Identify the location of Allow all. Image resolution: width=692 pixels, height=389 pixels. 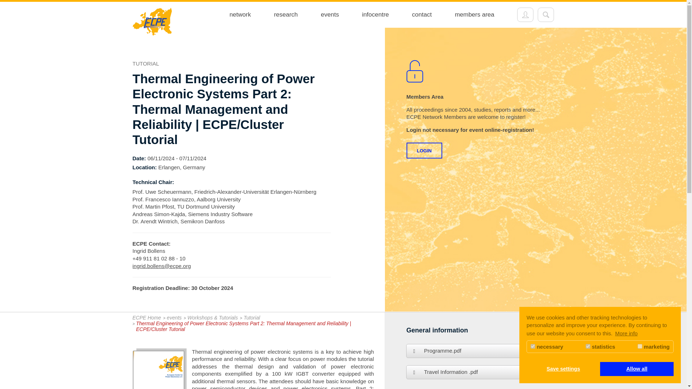
(636, 369).